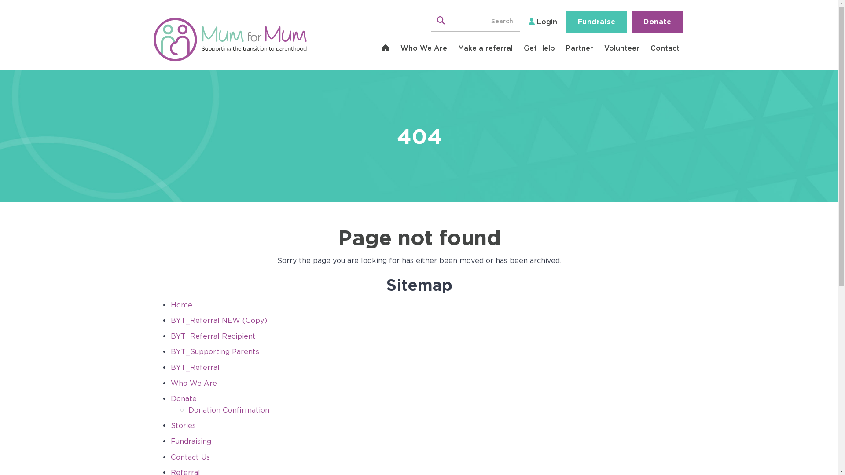  I want to click on Login, so click(543, 22).